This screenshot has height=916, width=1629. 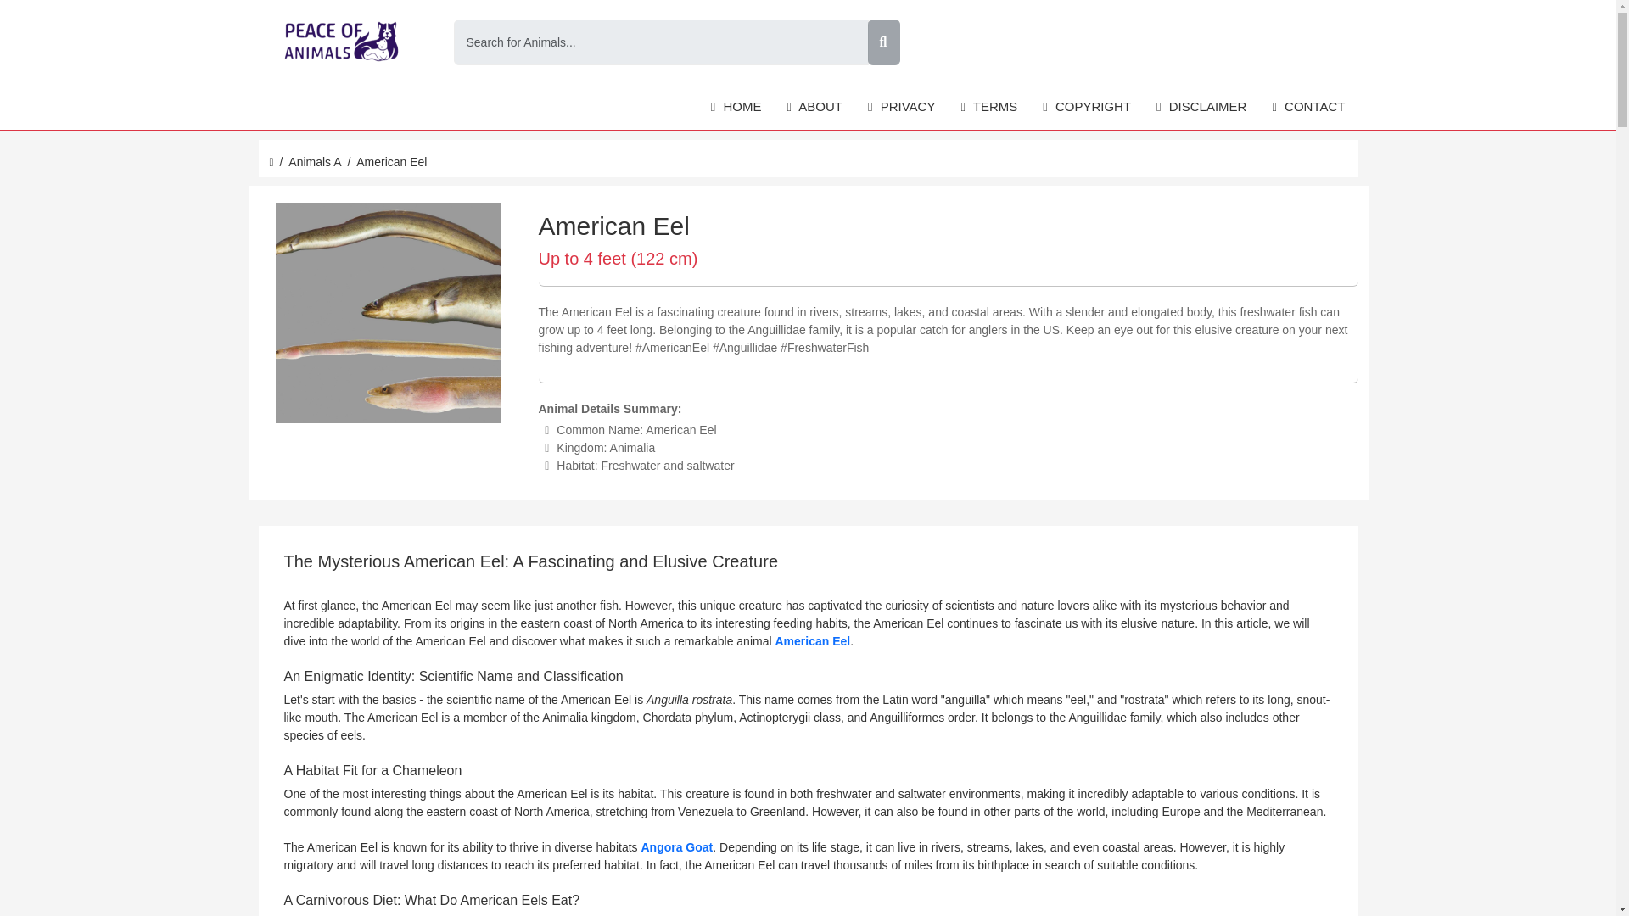 I want to click on Angora Goat, so click(x=676, y=846).